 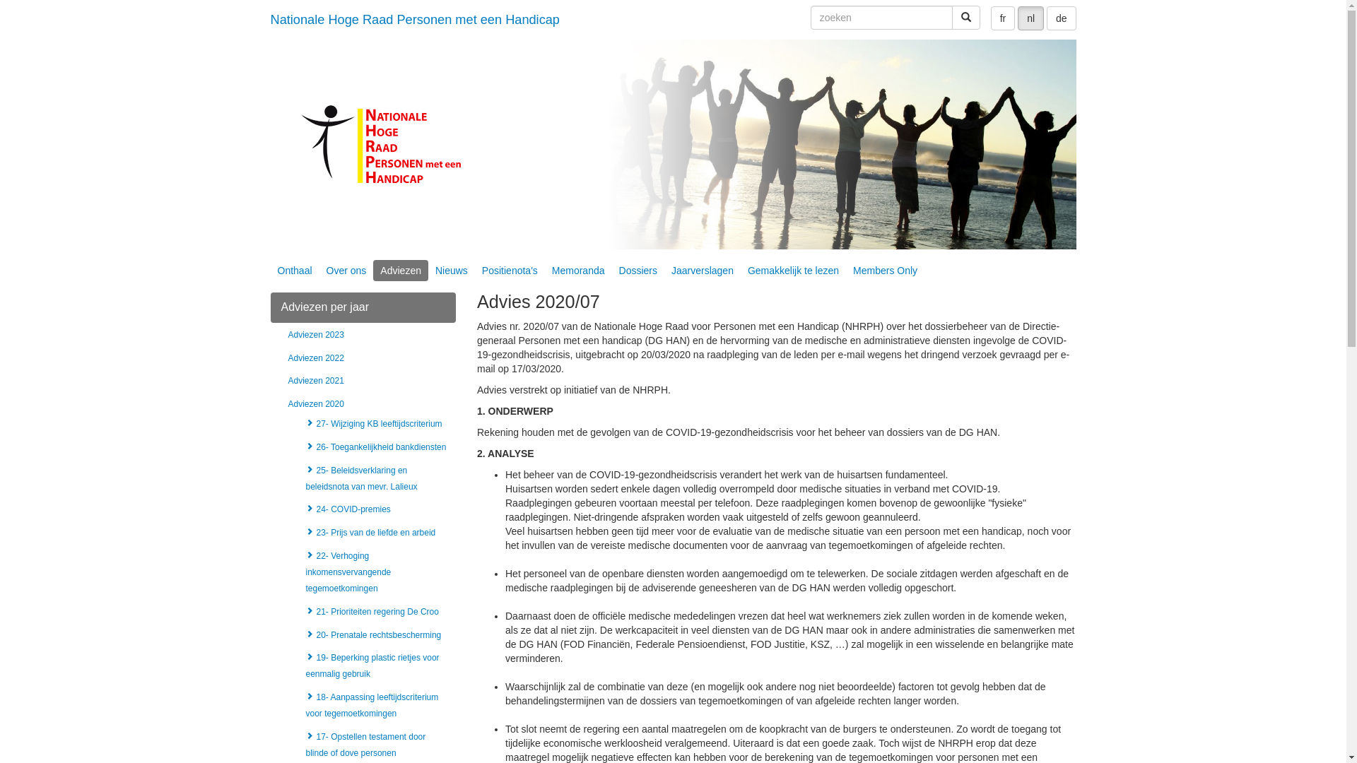 What do you see at coordinates (1062, 18) in the screenshot?
I see `de` at bounding box center [1062, 18].